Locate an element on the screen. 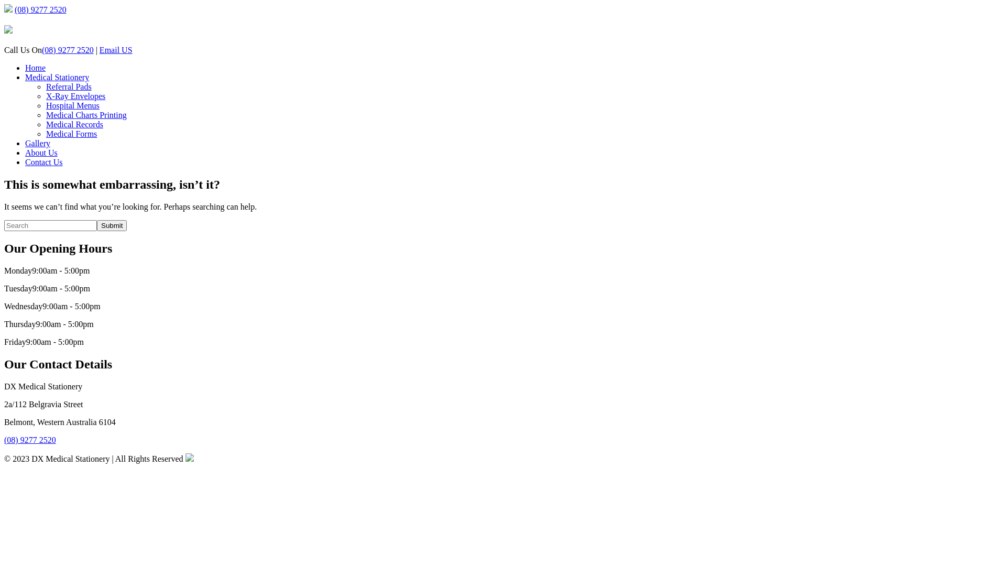  (08) 9277 2520 is located at coordinates (68, 50).